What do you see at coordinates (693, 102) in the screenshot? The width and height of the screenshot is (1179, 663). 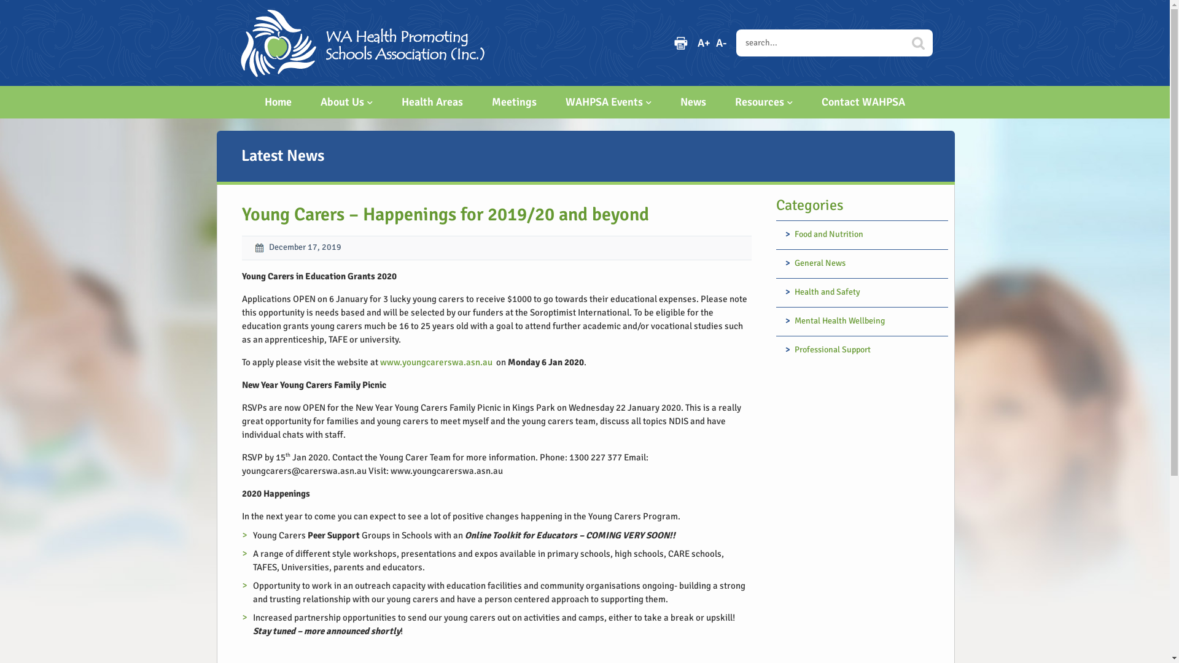 I see `News` at bounding box center [693, 102].